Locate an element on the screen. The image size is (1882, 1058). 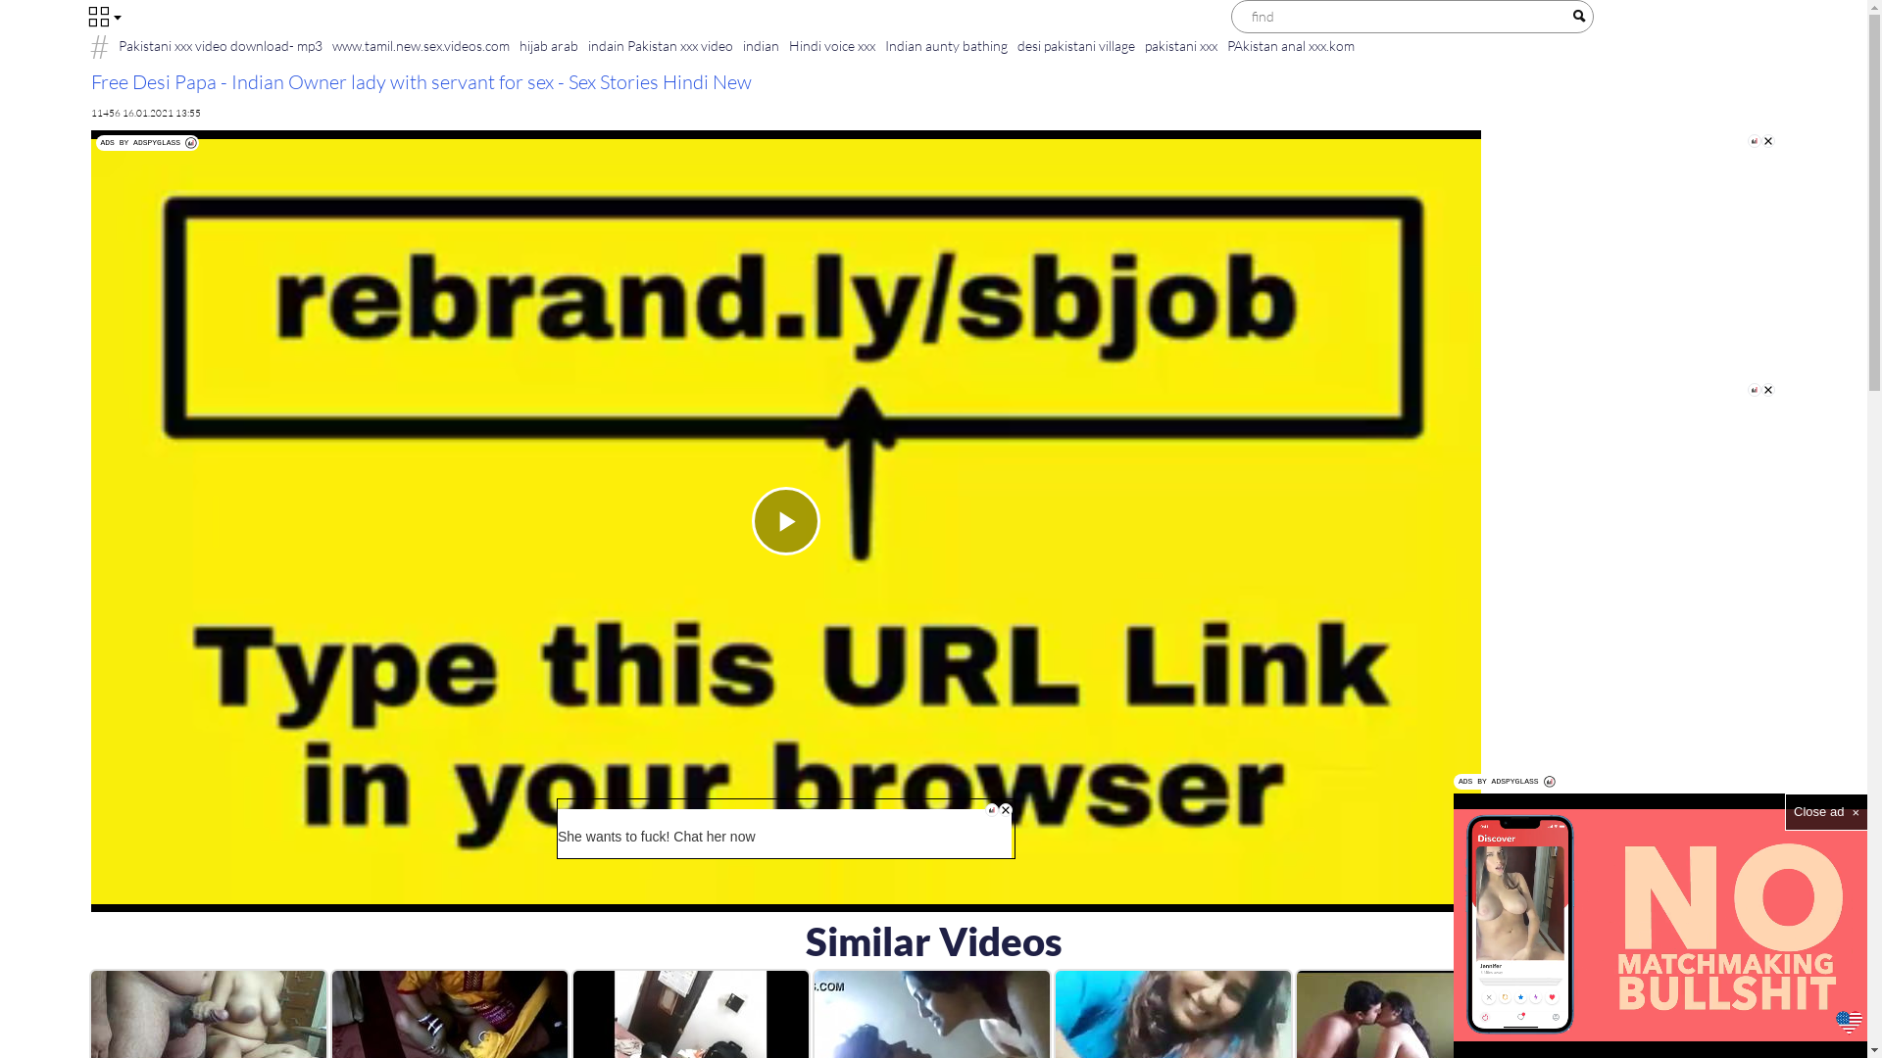
hijab arab is located at coordinates (548, 45).